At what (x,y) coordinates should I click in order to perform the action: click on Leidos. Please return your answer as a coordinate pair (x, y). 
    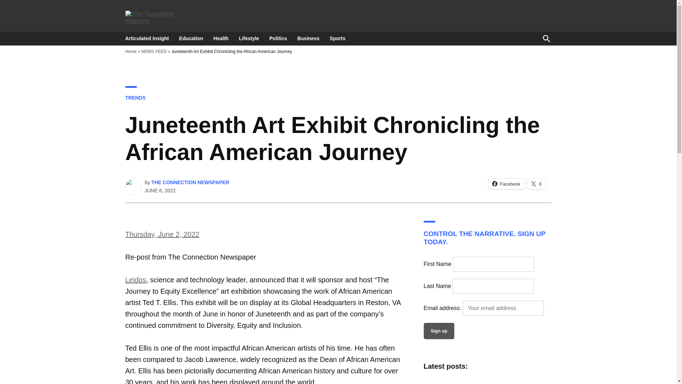
    Looking at the image, I should click on (135, 280).